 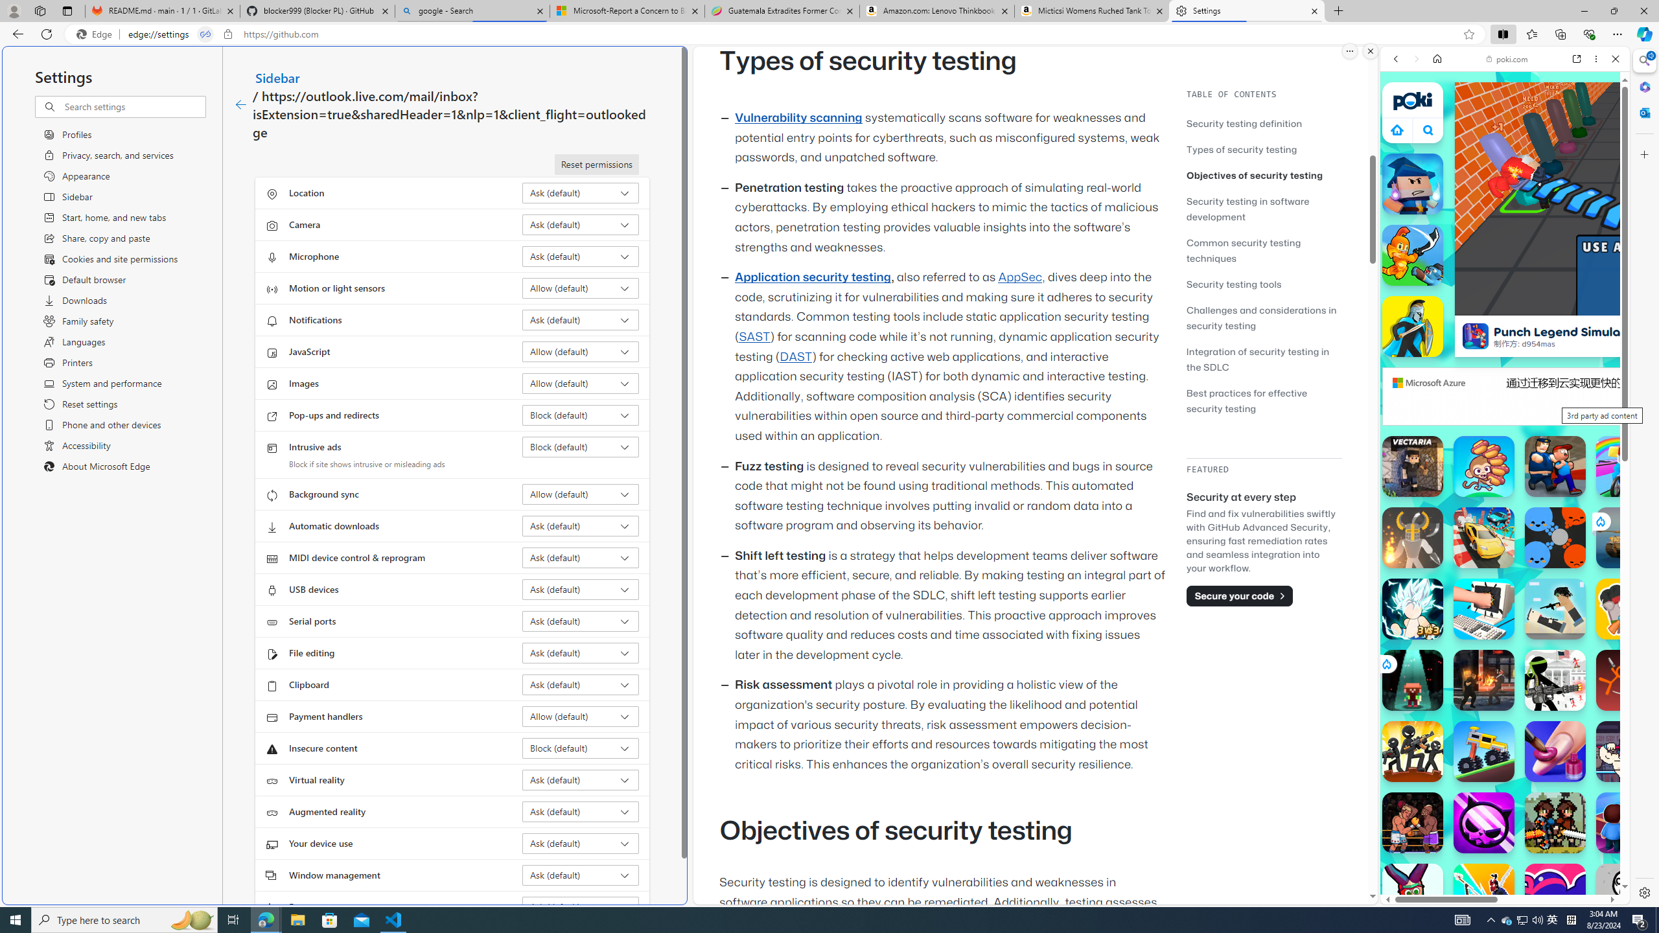 What do you see at coordinates (1505, 337) in the screenshot?
I see `Shooting Games` at bounding box center [1505, 337].